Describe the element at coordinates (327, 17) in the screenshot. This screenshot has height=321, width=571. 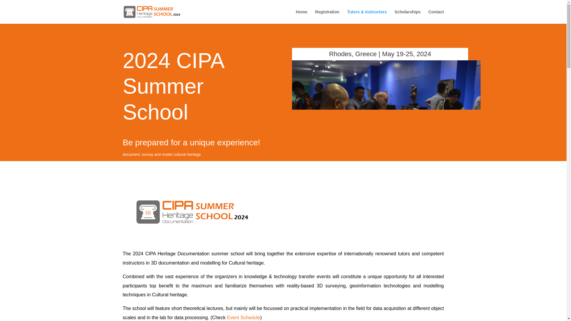
I see `Registration` at that location.